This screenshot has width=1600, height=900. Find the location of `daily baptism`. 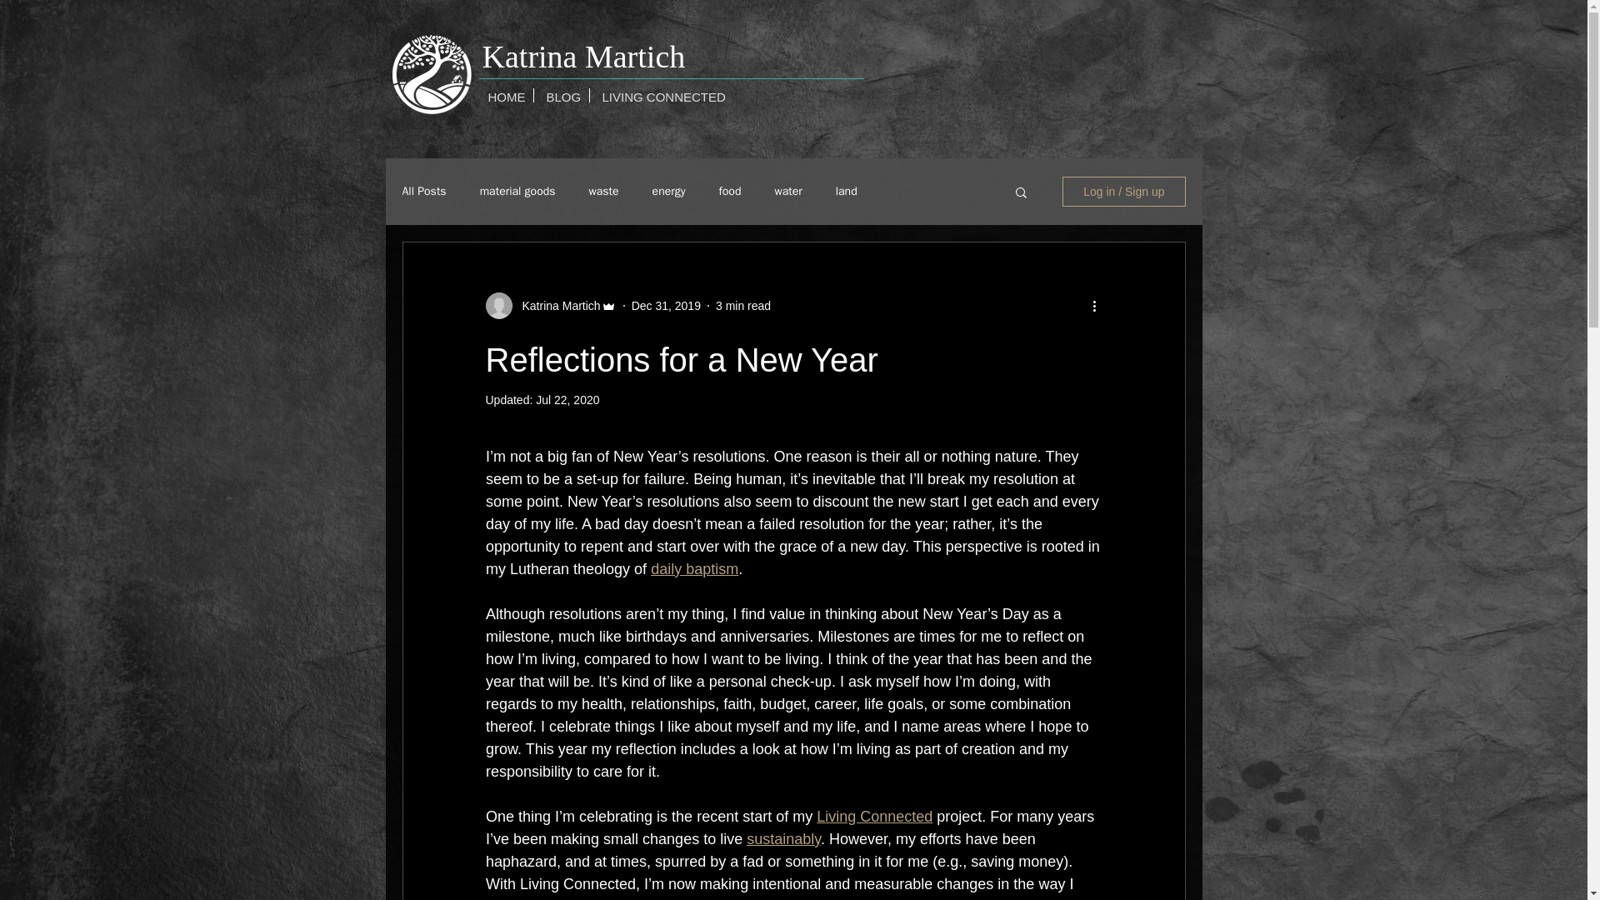

daily baptism is located at coordinates (694, 568).